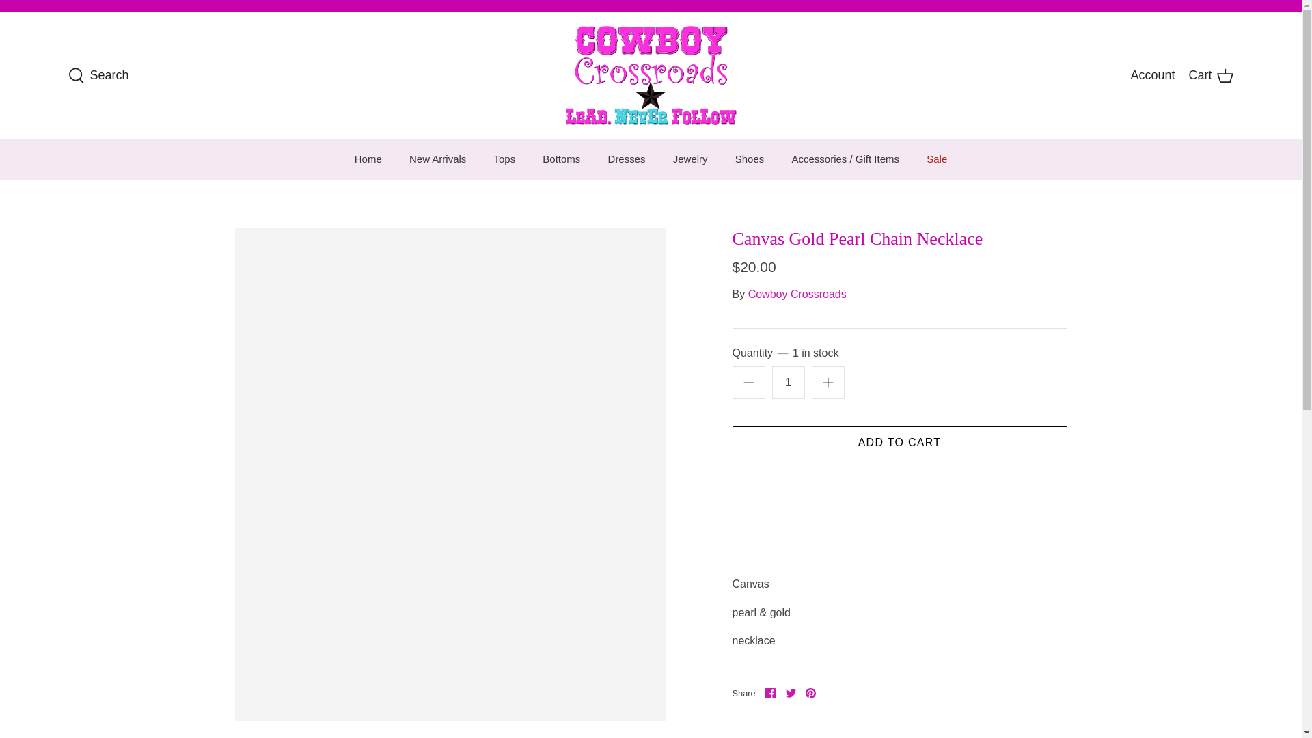 The width and height of the screenshot is (1312, 738). I want to click on Tops, so click(797, 294).